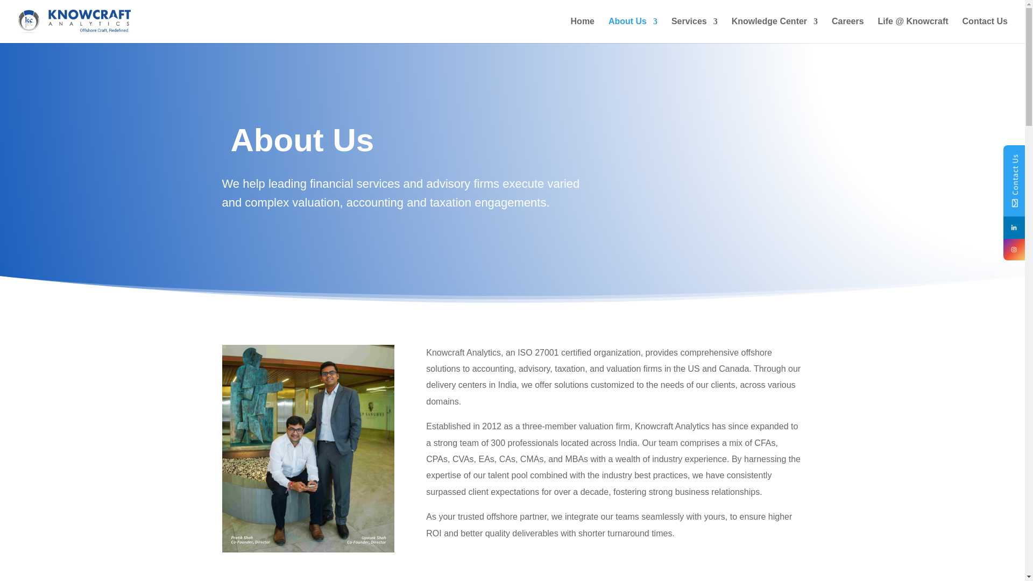 This screenshot has width=1033, height=581. What do you see at coordinates (985, 30) in the screenshot?
I see `Contact Us` at bounding box center [985, 30].